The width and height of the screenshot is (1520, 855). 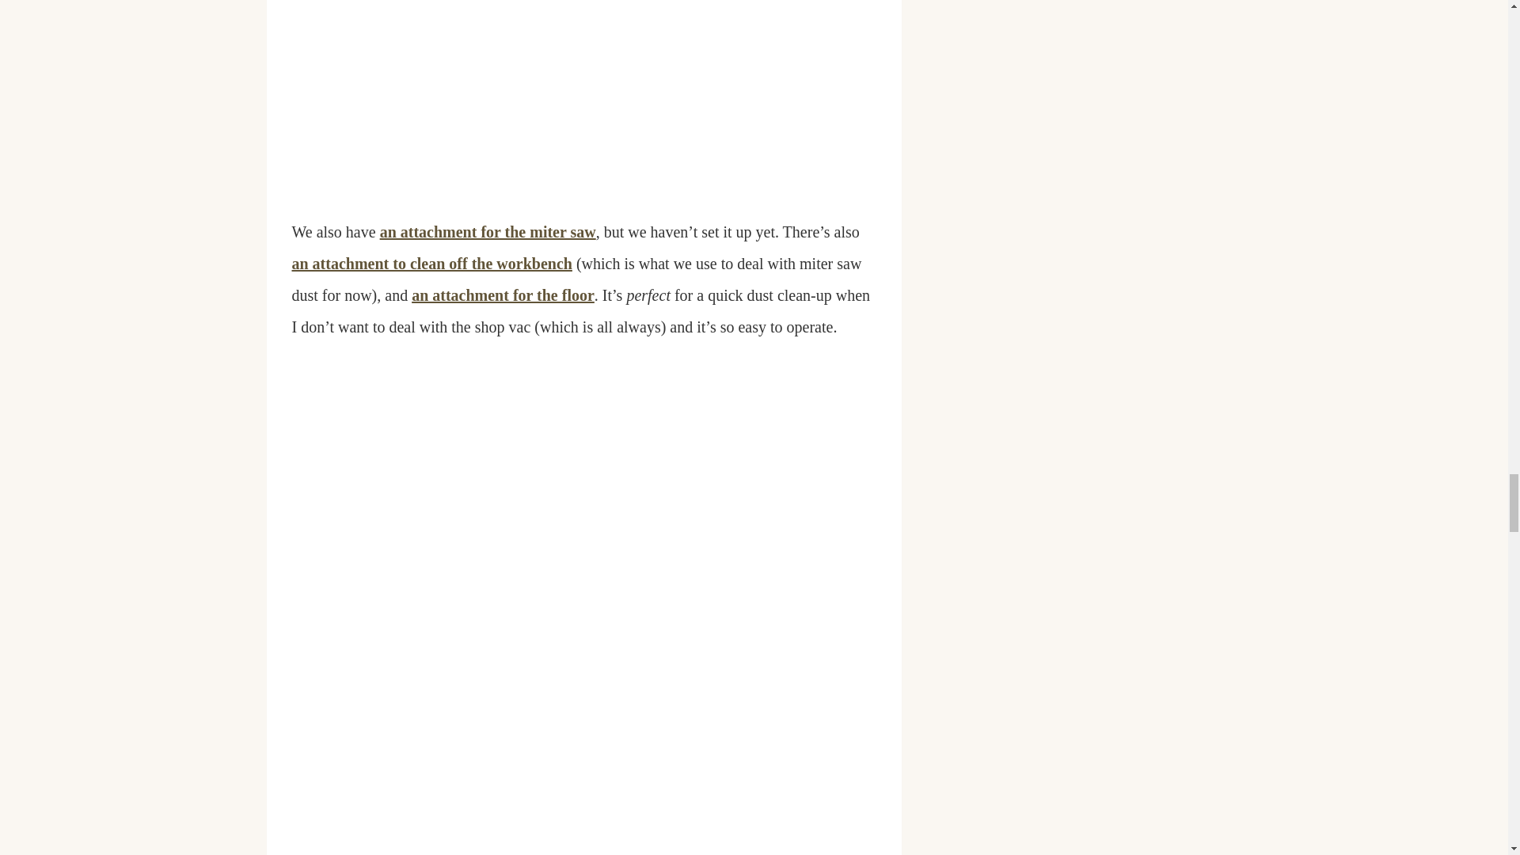 I want to click on an attachment for the floor, so click(x=503, y=294).